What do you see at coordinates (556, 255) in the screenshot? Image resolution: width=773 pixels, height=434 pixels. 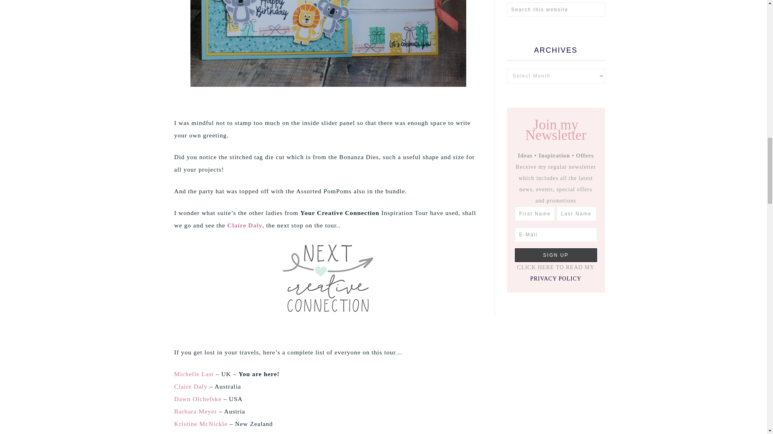 I see `sign up` at bounding box center [556, 255].